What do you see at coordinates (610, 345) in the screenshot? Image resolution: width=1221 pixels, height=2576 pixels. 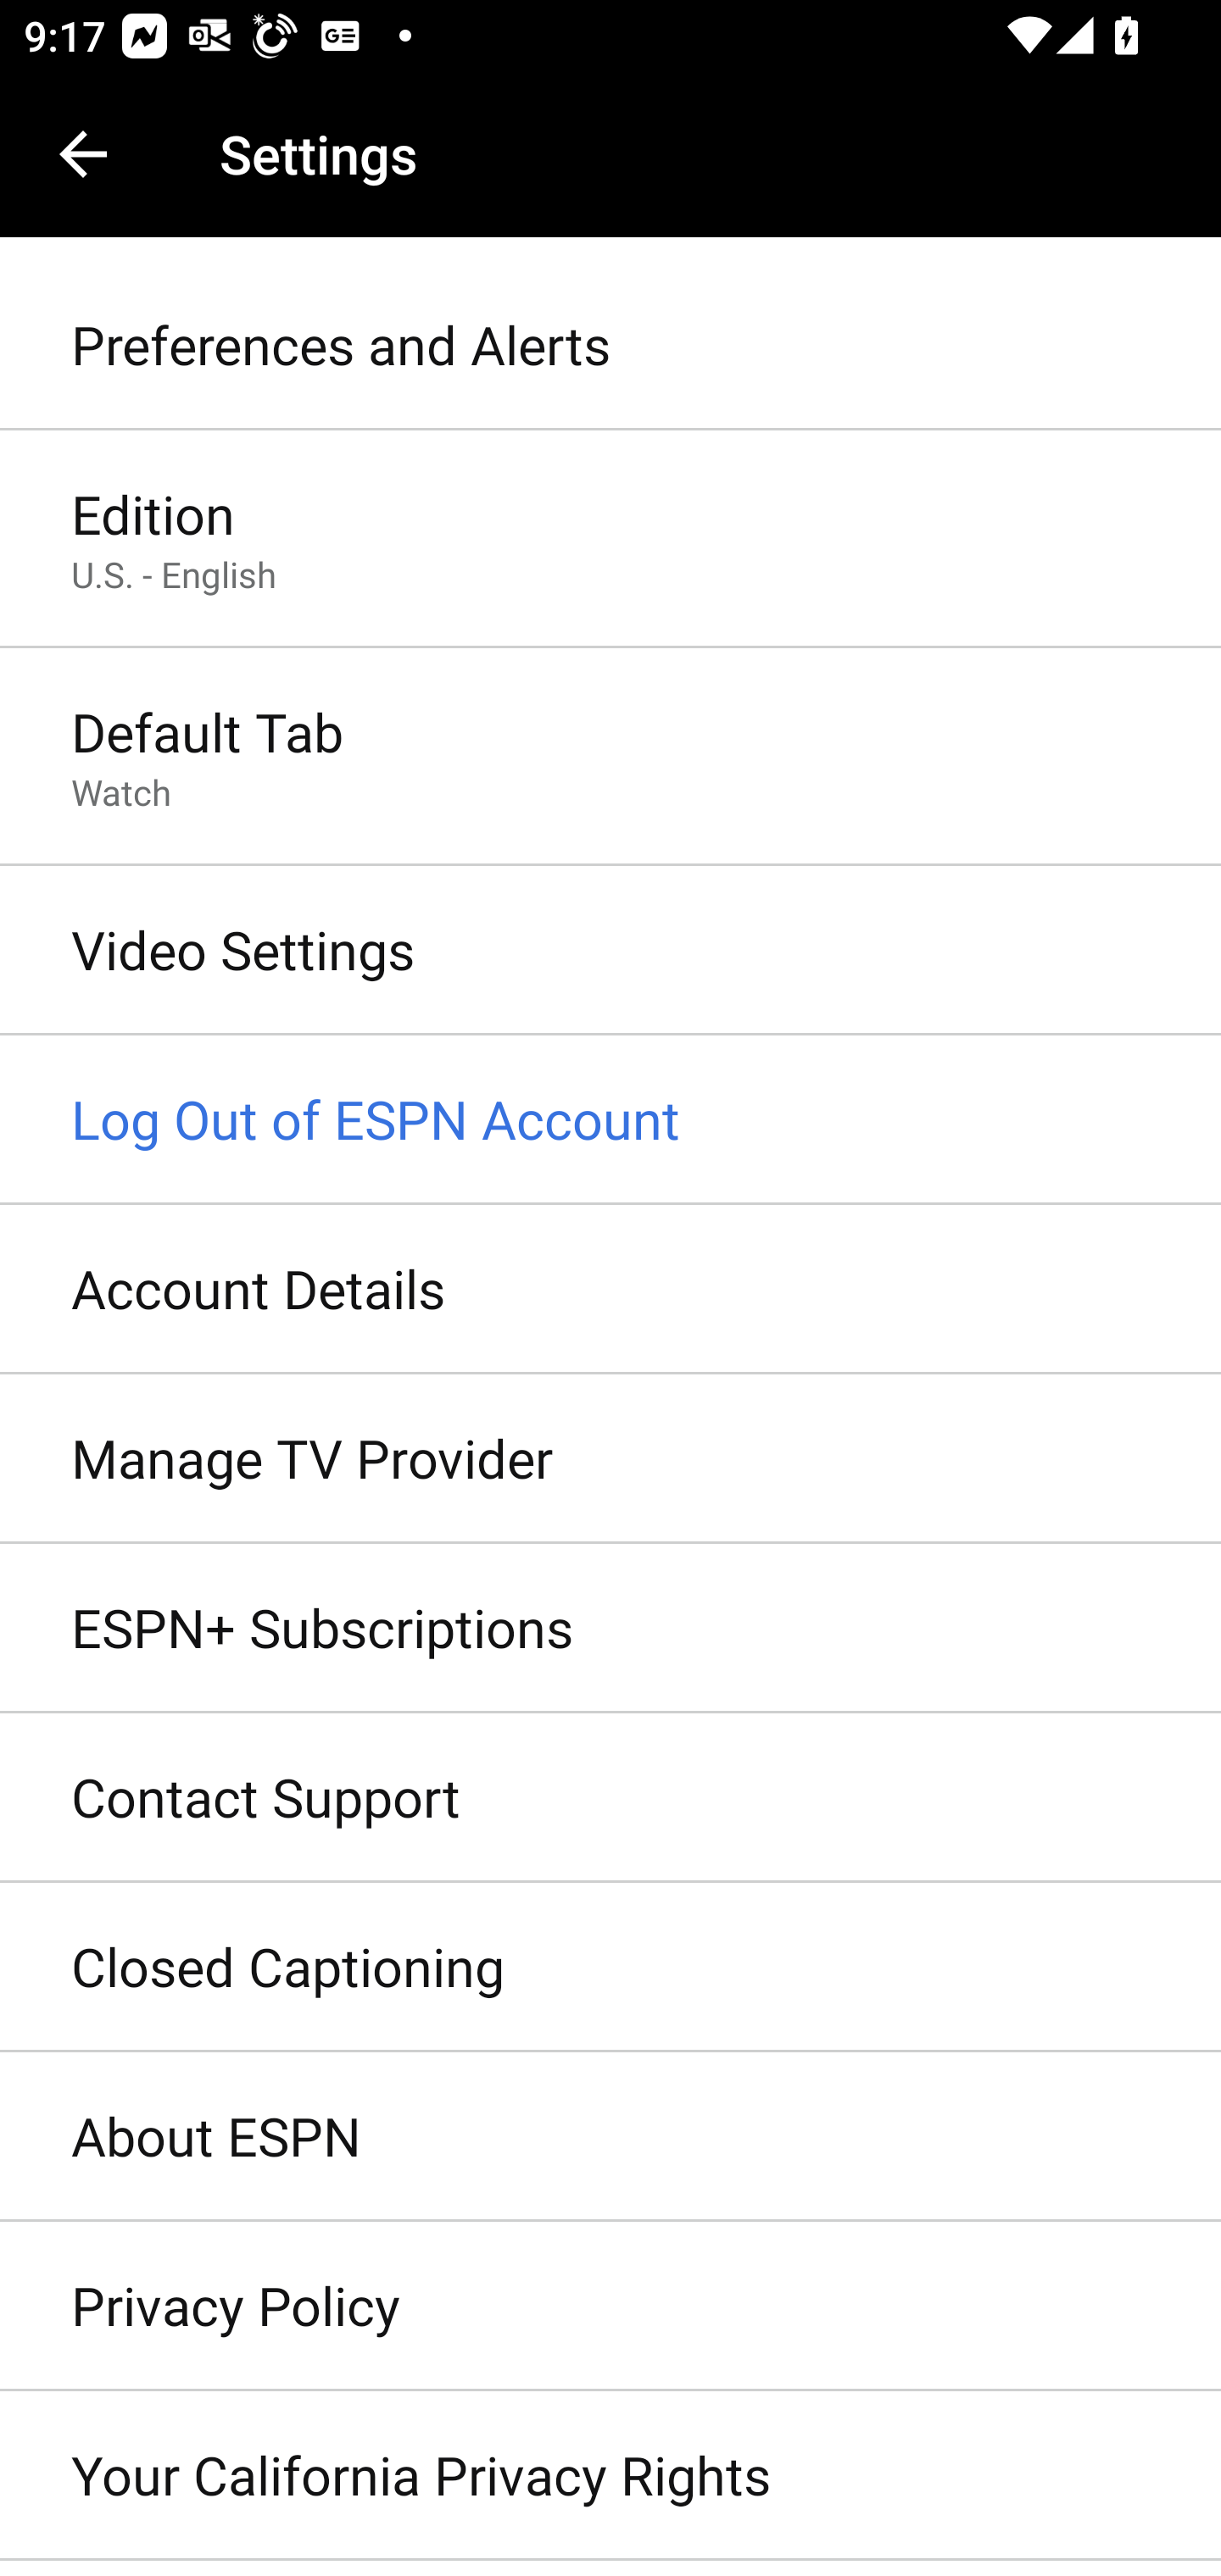 I see `Preferences and Alerts` at bounding box center [610, 345].